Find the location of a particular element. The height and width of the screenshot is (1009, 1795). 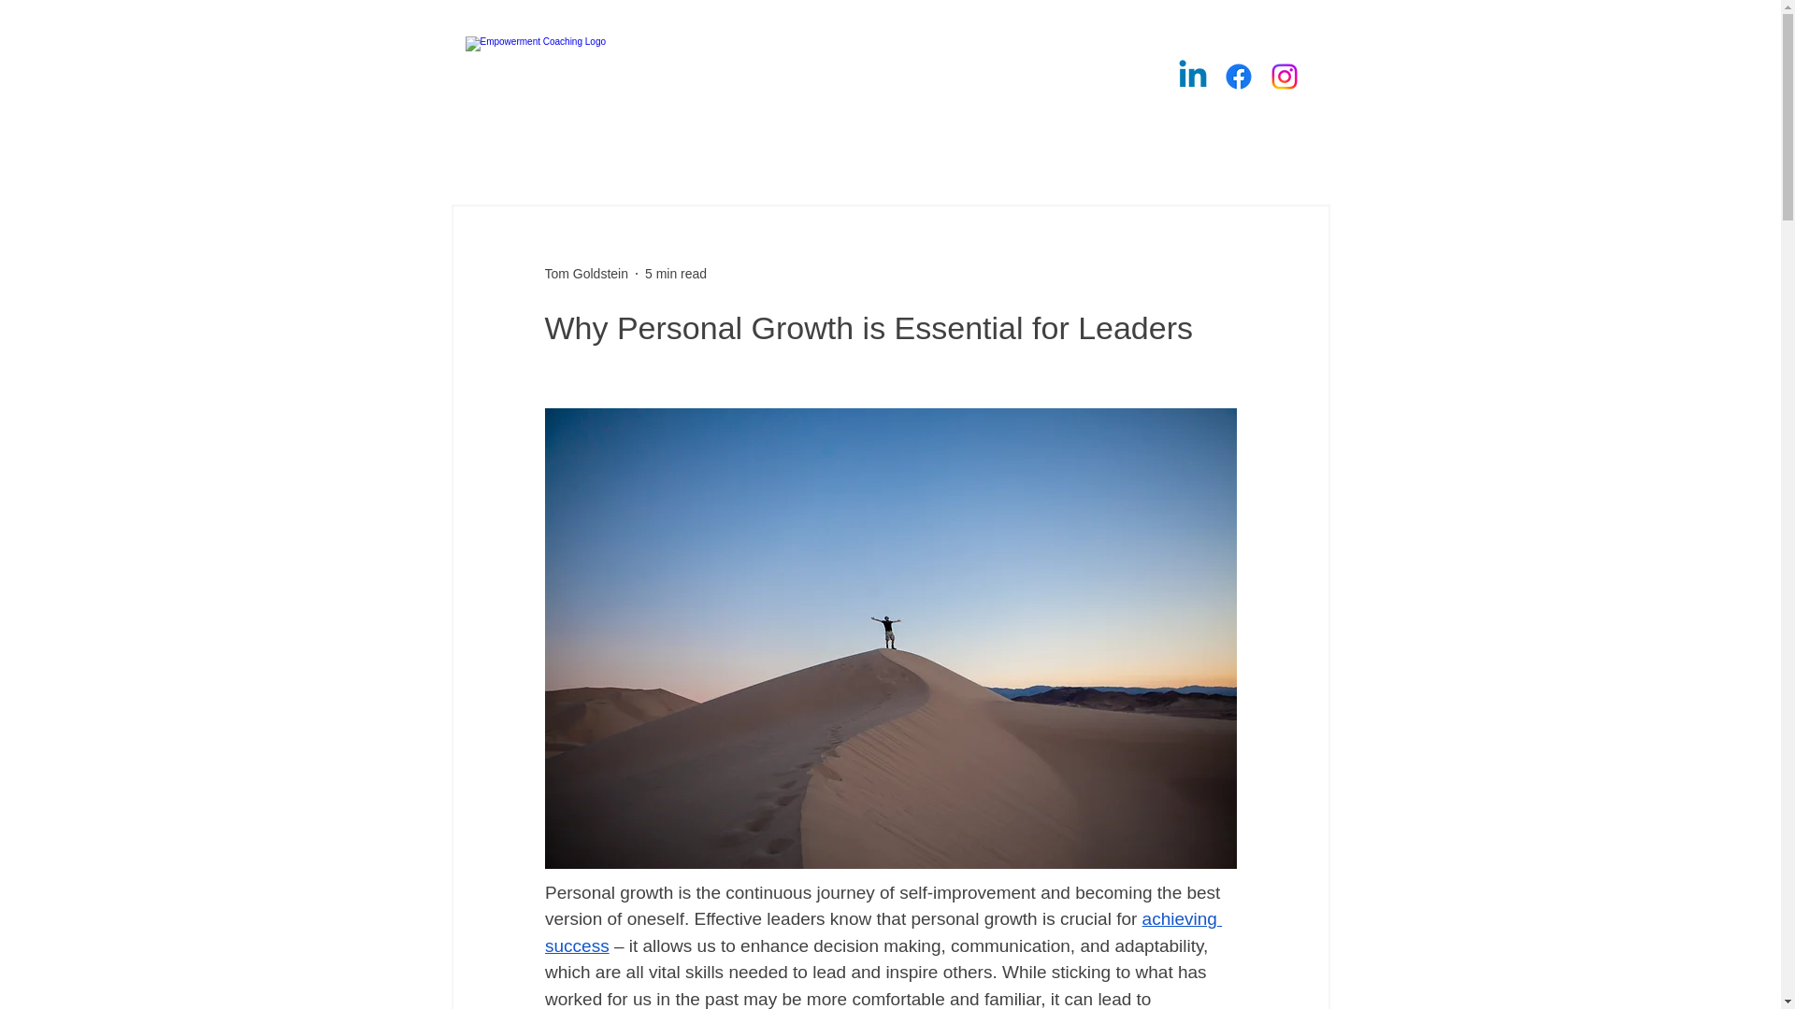

achieving success is located at coordinates (882, 932).